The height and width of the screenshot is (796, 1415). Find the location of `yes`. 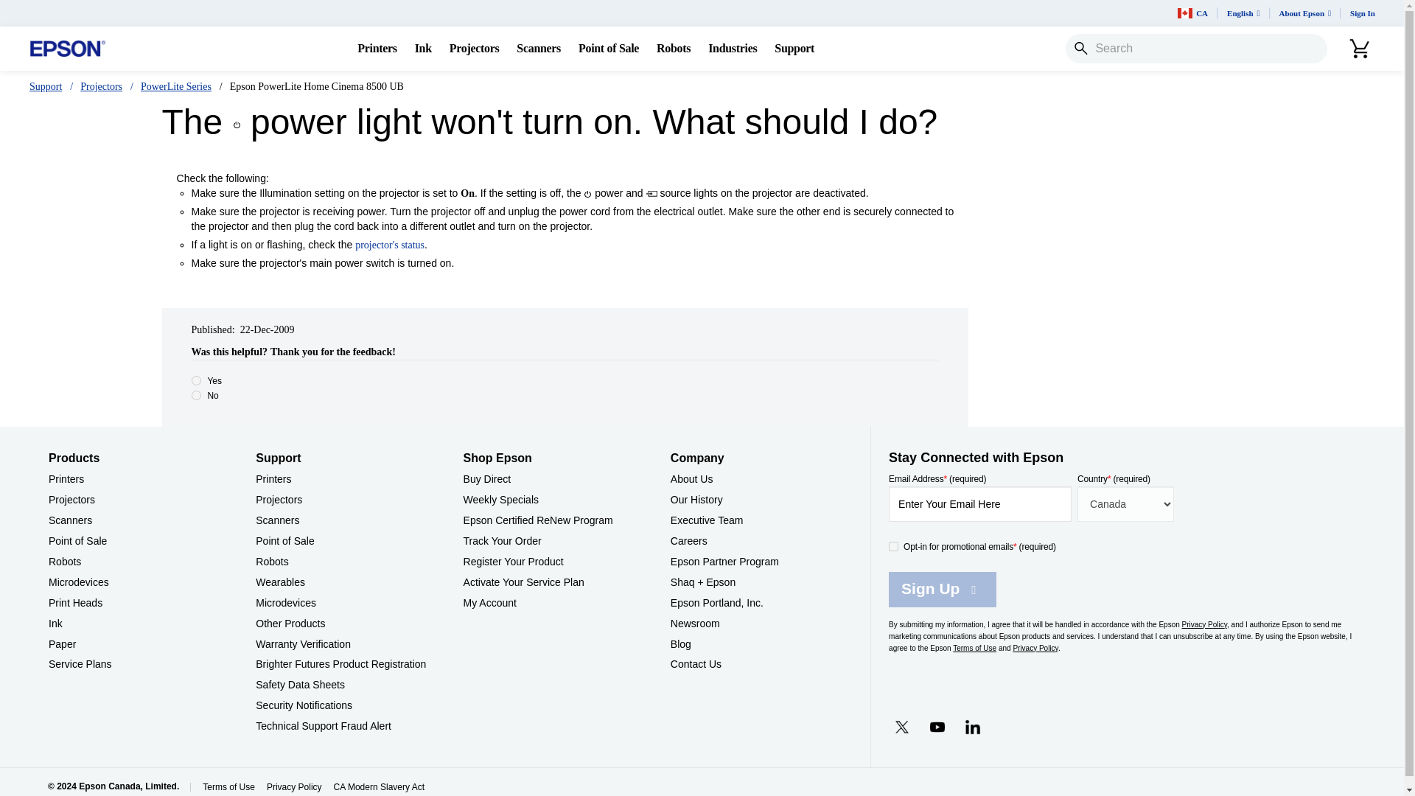

yes is located at coordinates (196, 380).